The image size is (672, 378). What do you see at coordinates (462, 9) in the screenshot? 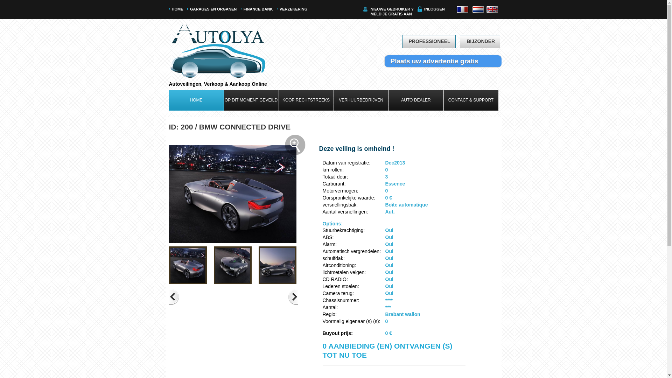
I see `  ` at bounding box center [462, 9].